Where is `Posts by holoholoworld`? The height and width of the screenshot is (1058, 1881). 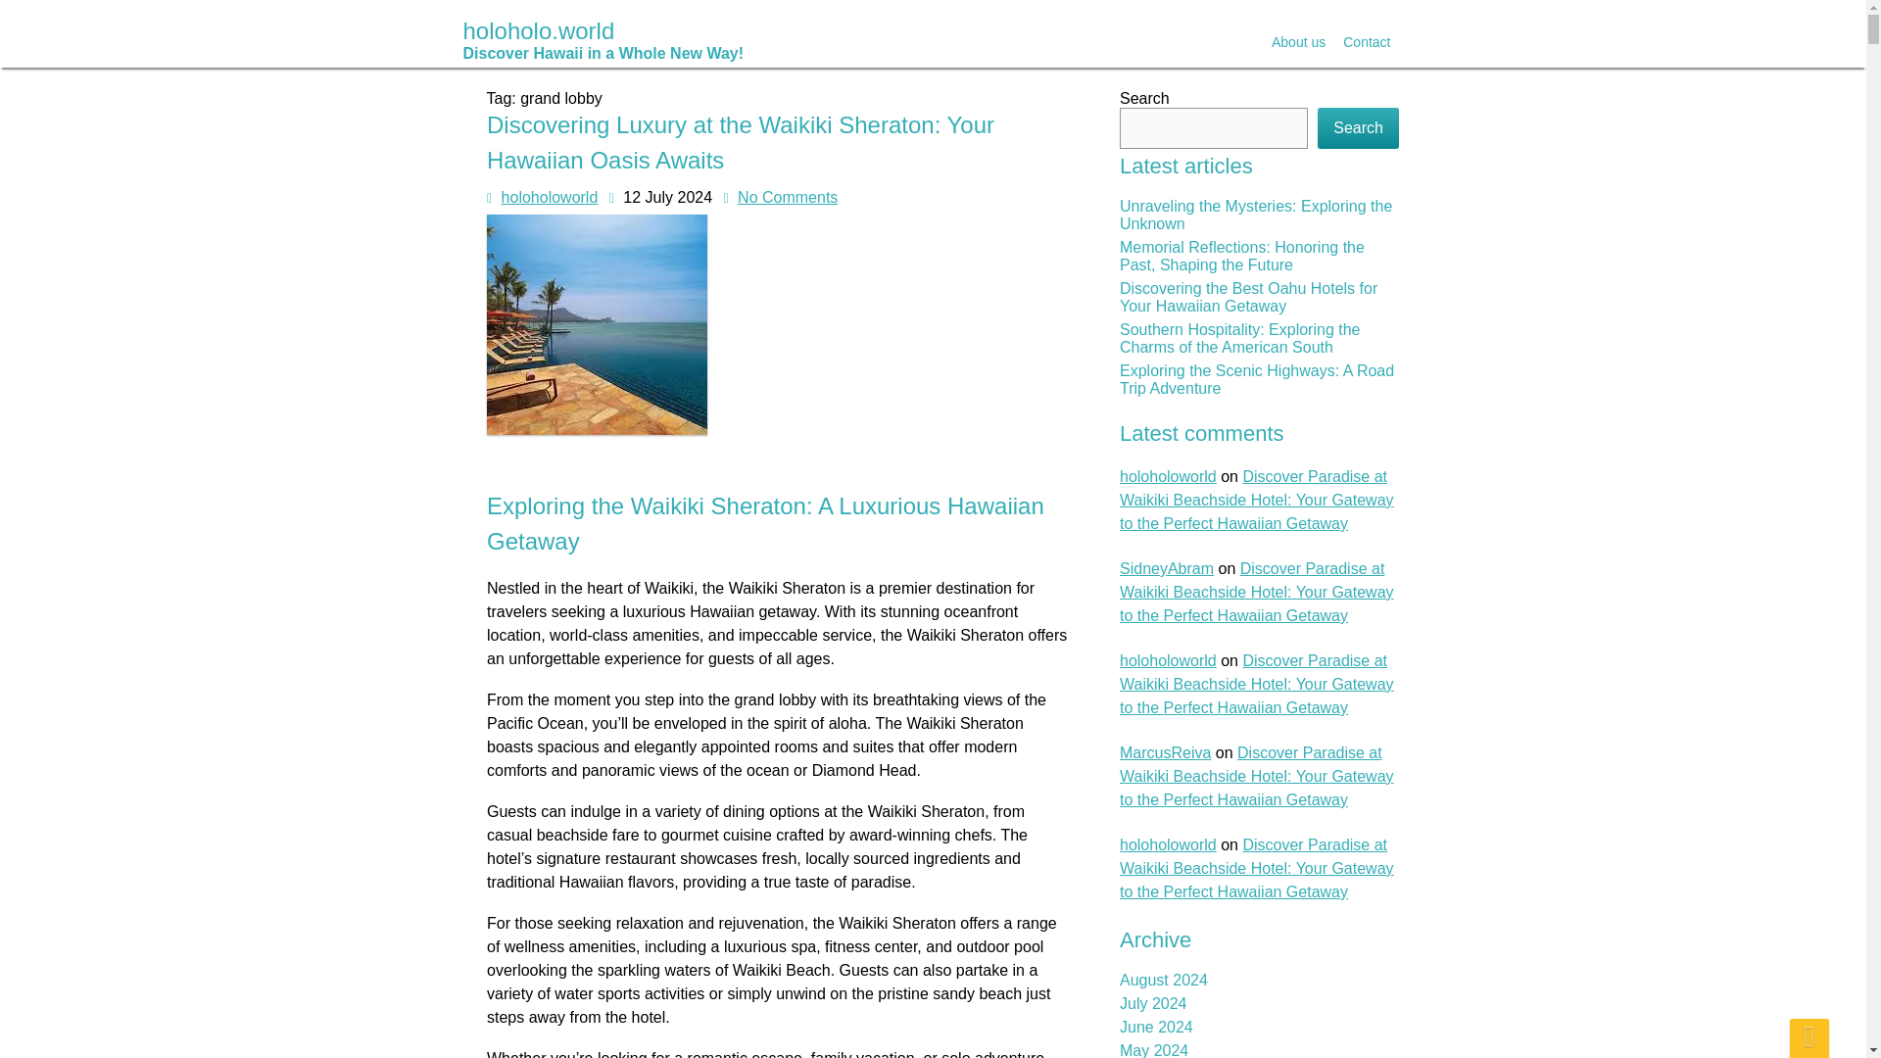 Posts by holoholoworld is located at coordinates (549, 197).